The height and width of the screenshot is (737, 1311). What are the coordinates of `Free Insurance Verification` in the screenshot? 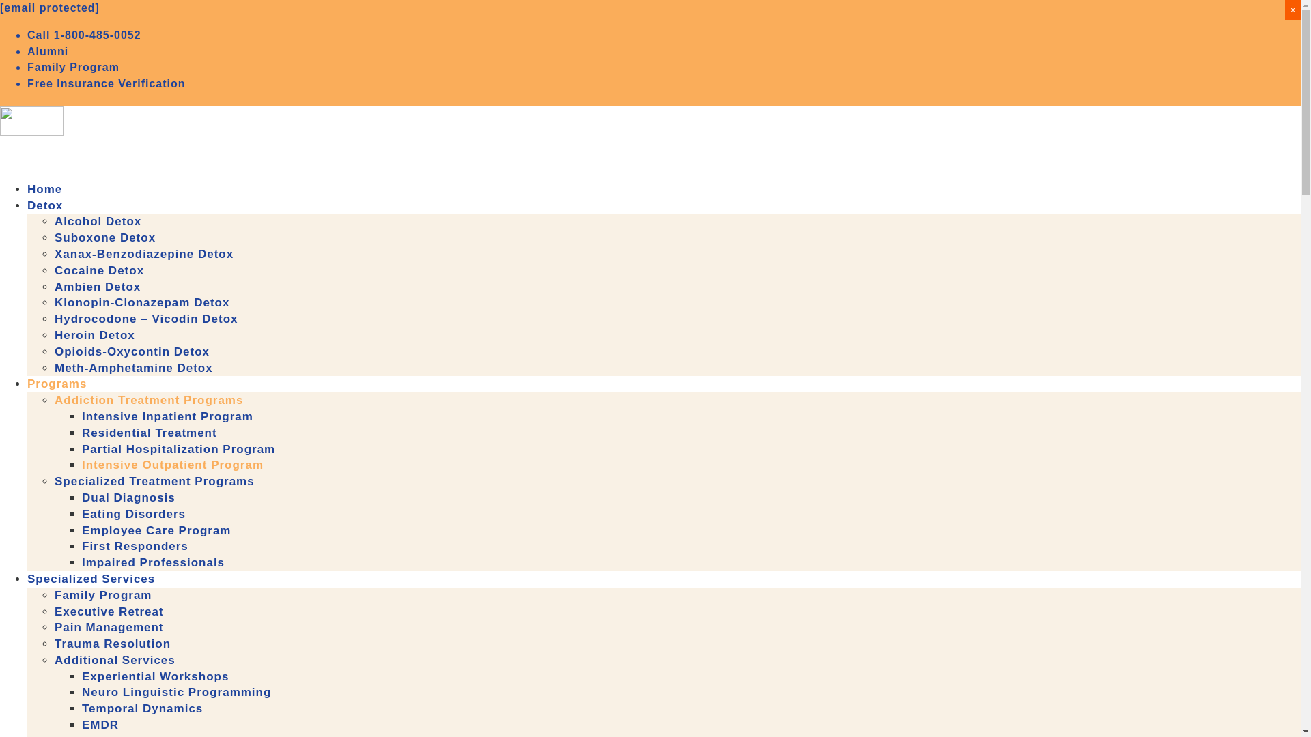 It's located at (107, 83).